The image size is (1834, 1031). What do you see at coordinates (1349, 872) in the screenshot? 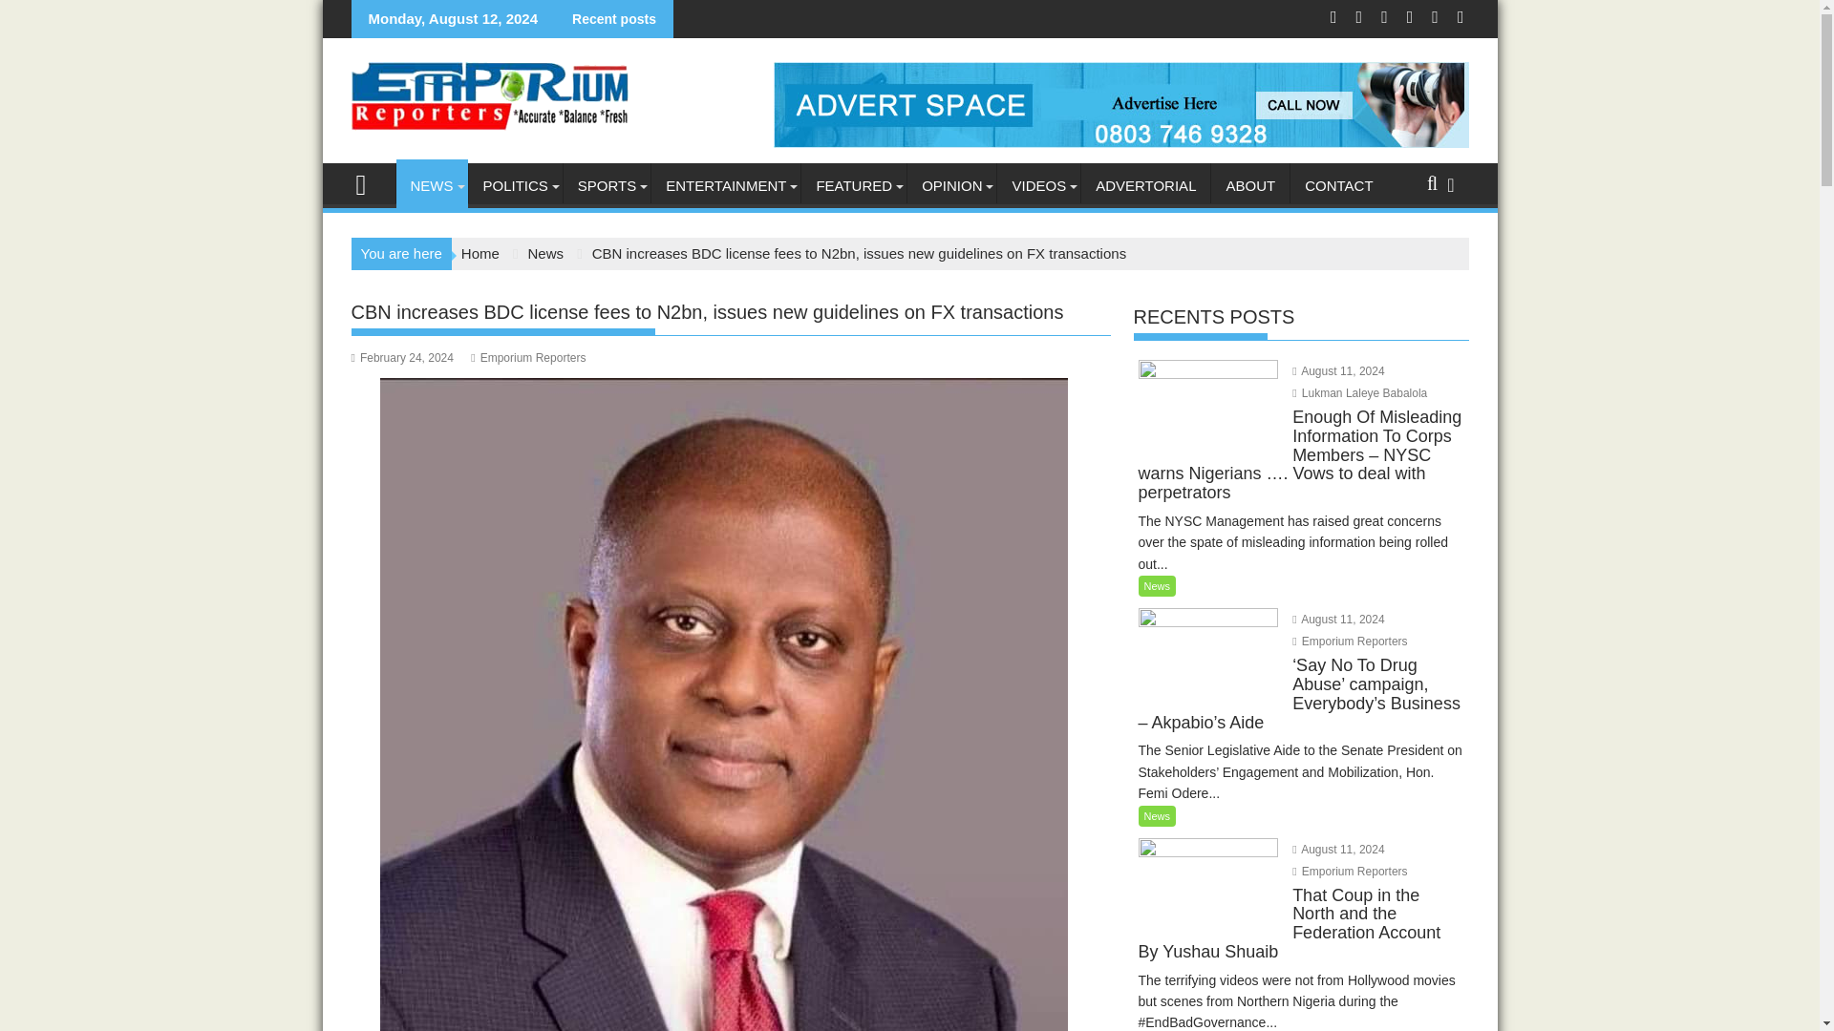
I see `Emporium Reporters` at bounding box center [1349, 872].